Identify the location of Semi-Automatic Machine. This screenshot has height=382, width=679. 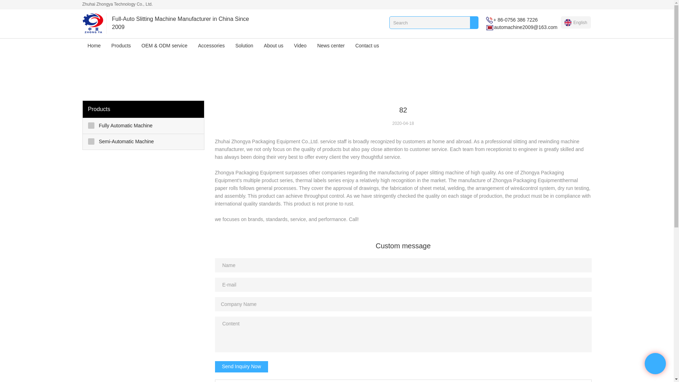
(144, 142).